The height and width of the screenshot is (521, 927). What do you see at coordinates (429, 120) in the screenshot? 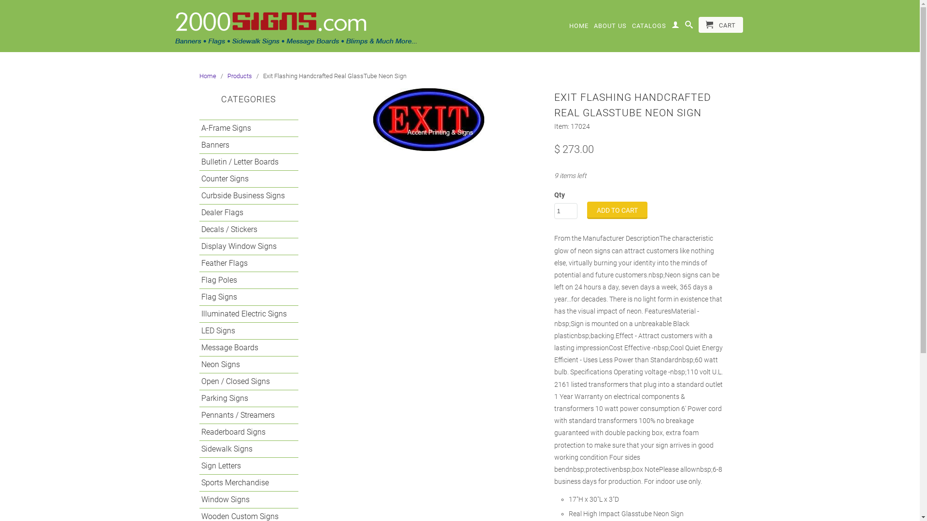
I see `Exit Flashing Handcrafted Real GlassTube Neon Sign` at bounding box center [429, 120].